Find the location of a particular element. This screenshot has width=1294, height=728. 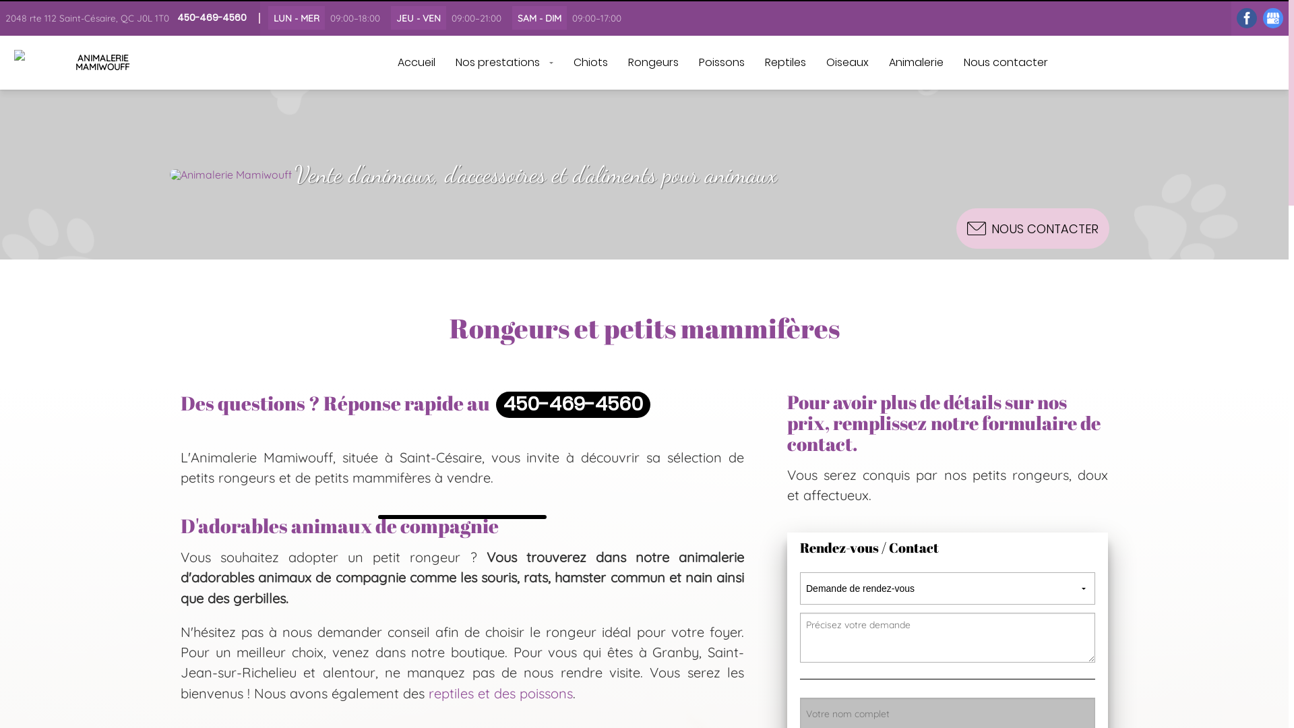

Nos prestations is located at coordinates (504, 63).